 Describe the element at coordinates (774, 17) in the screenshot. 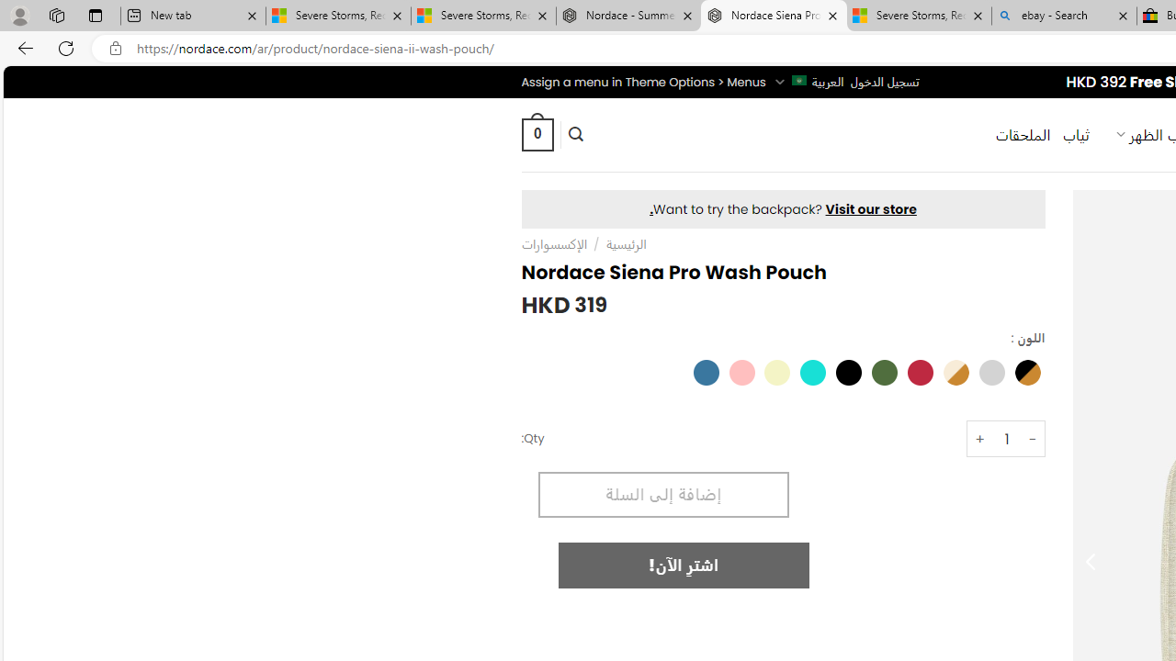

I see `Nordace Siena Pro Wash Pouch` at that location.